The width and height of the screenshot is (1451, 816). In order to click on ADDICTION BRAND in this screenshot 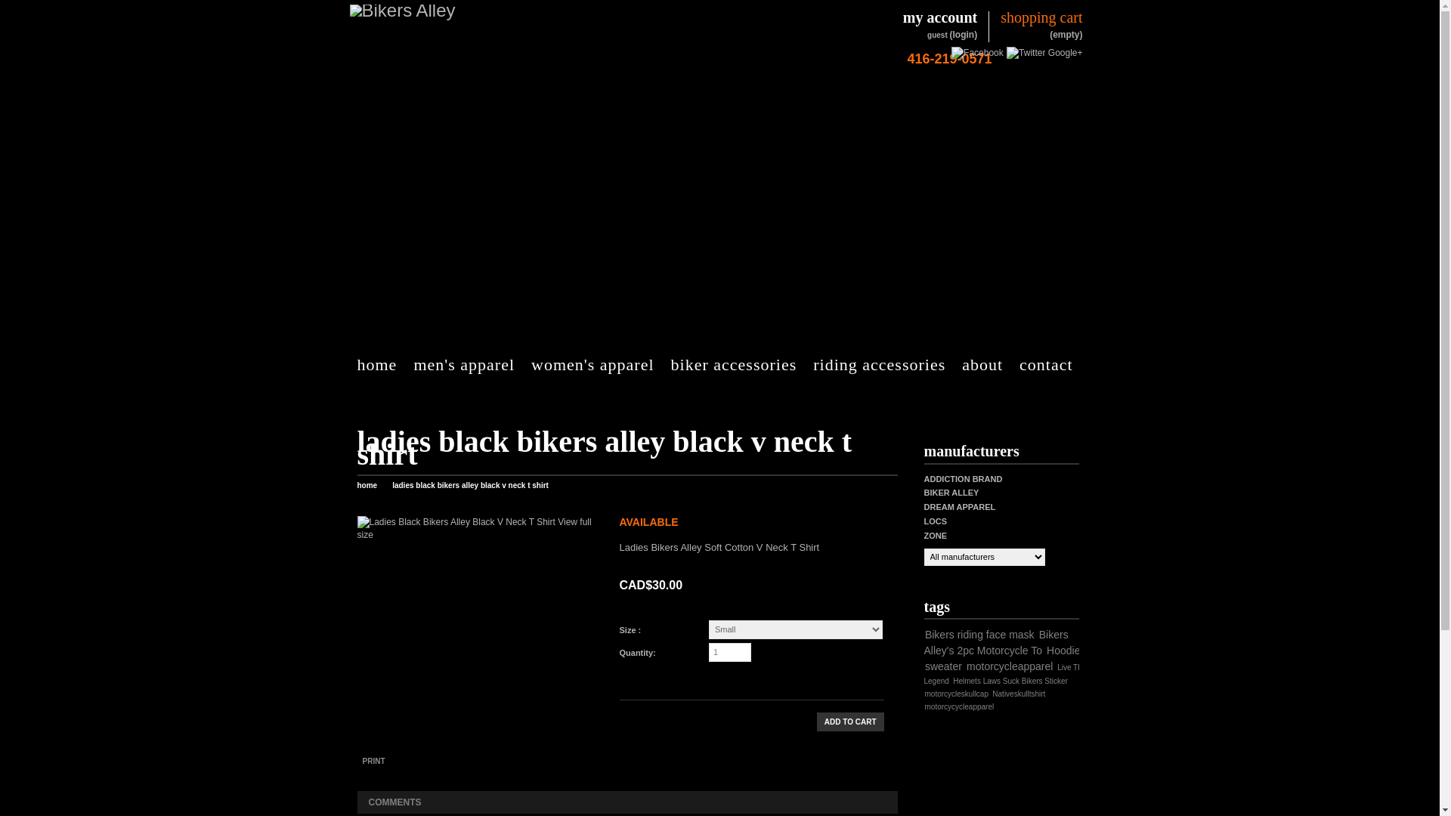, I will do `click(963, 479)`.